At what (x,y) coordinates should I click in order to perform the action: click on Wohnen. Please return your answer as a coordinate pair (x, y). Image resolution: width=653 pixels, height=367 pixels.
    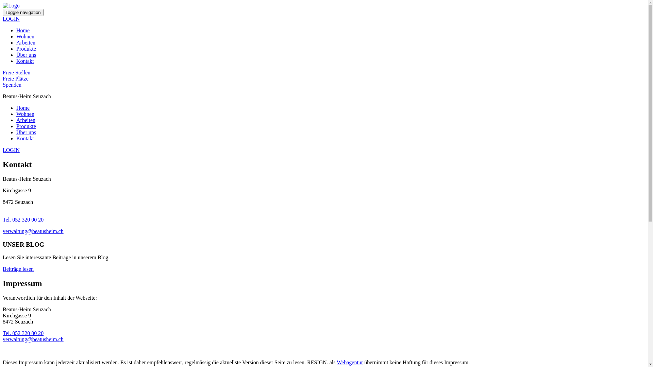
    Looking at the image, I should click on (25, 37).